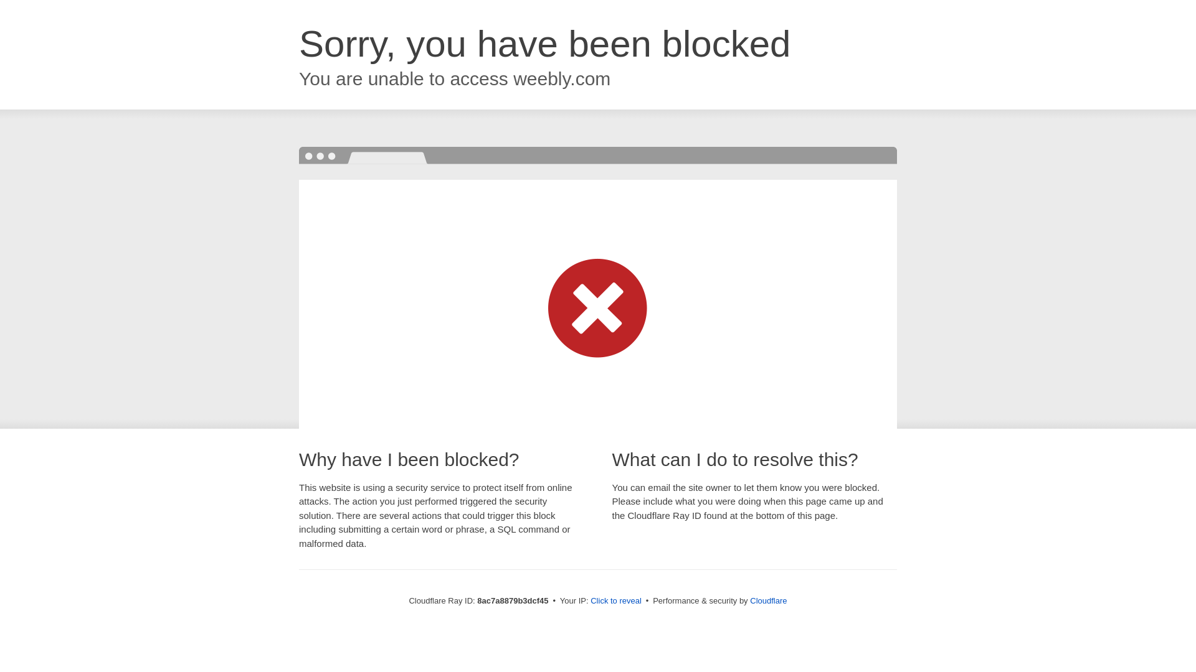  I want to click on Click to reveal, so click(615, 601).